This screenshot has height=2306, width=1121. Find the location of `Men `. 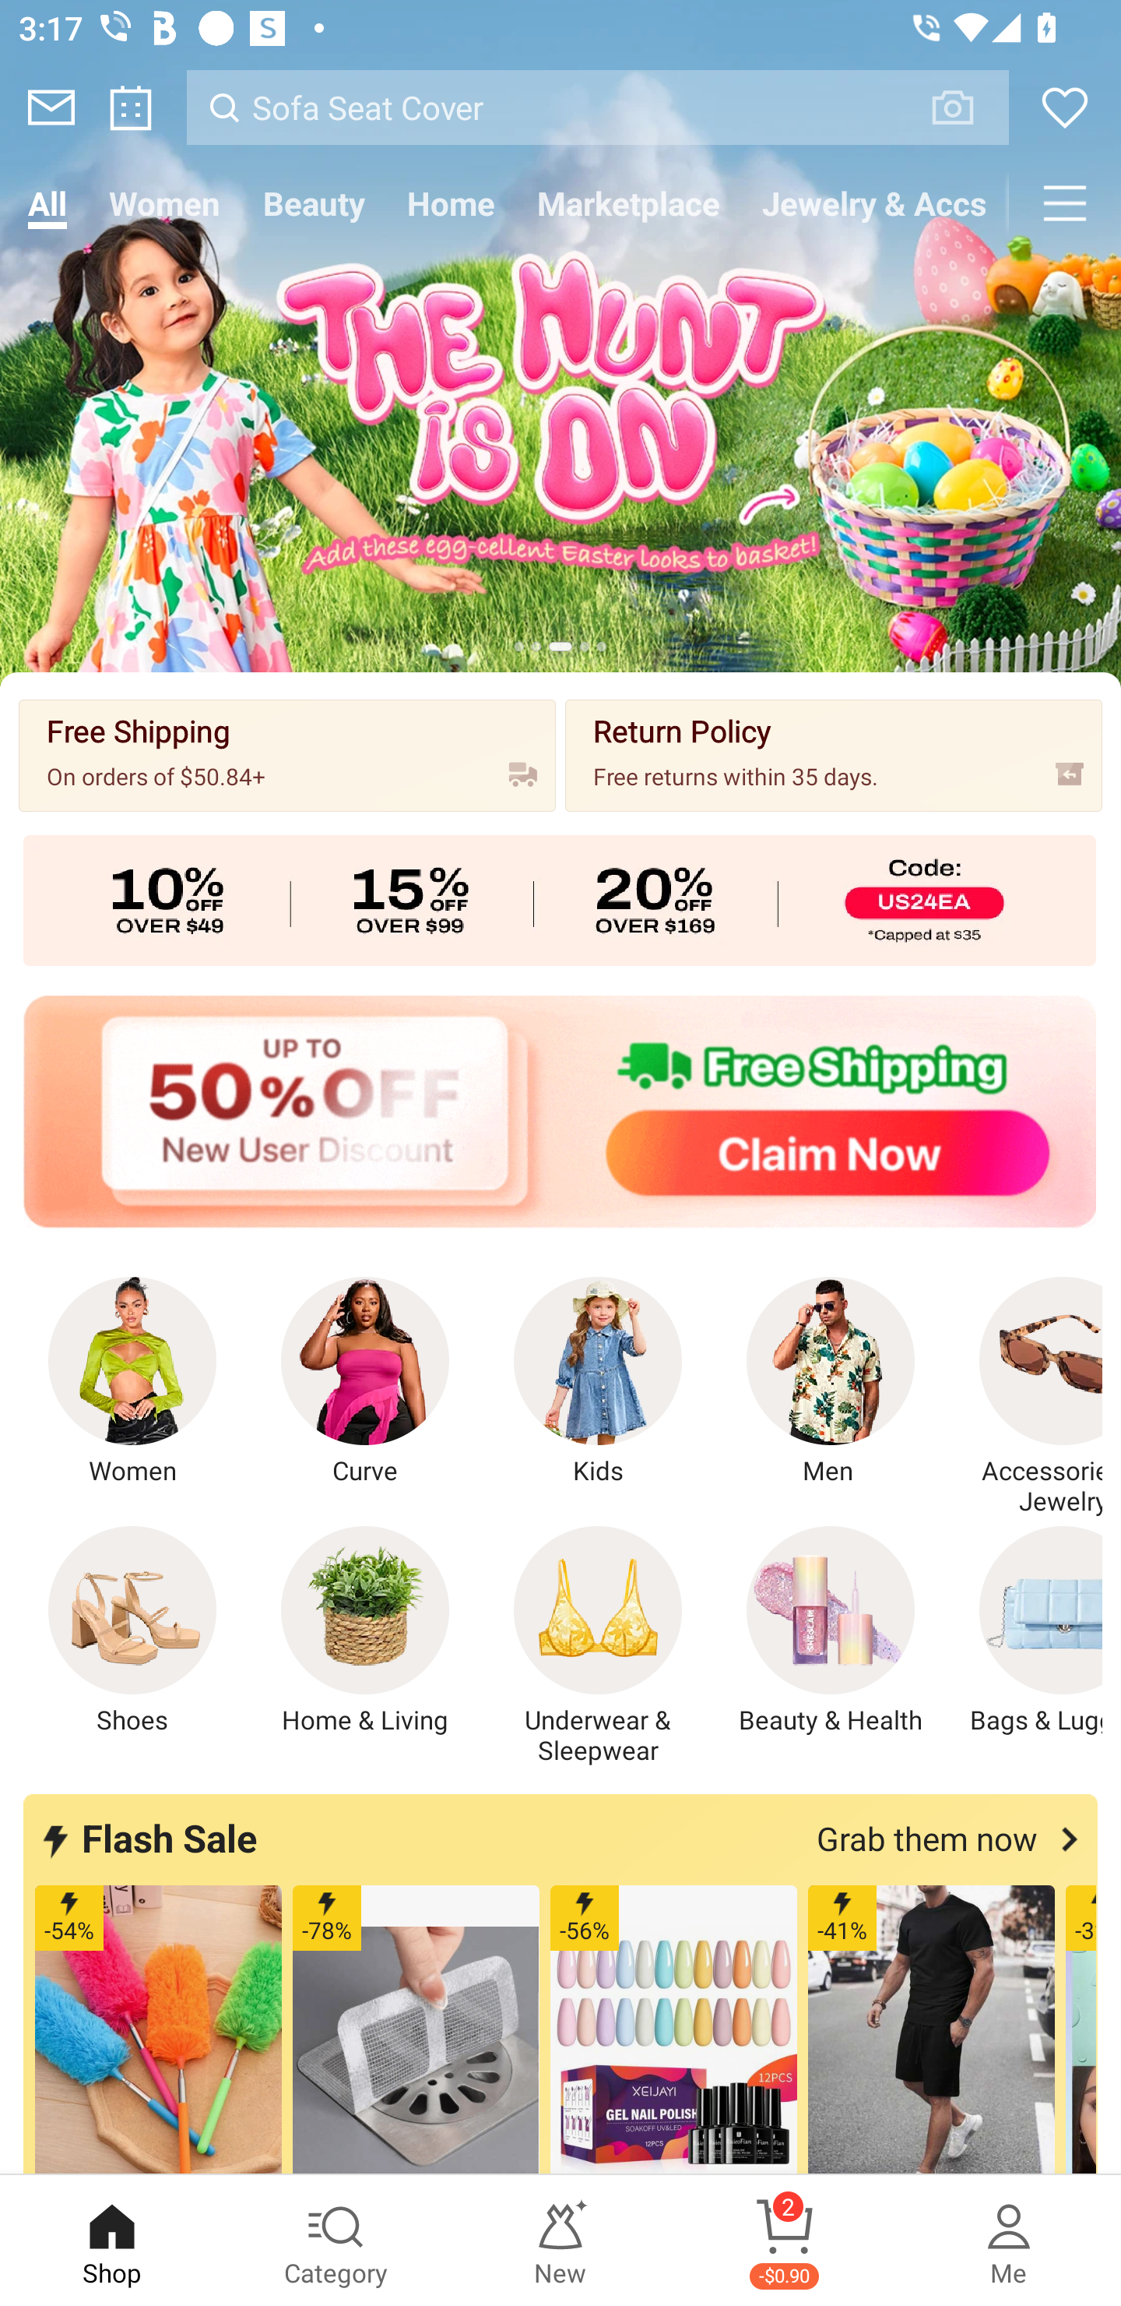

Men  is located at coordinates (831, 1382).